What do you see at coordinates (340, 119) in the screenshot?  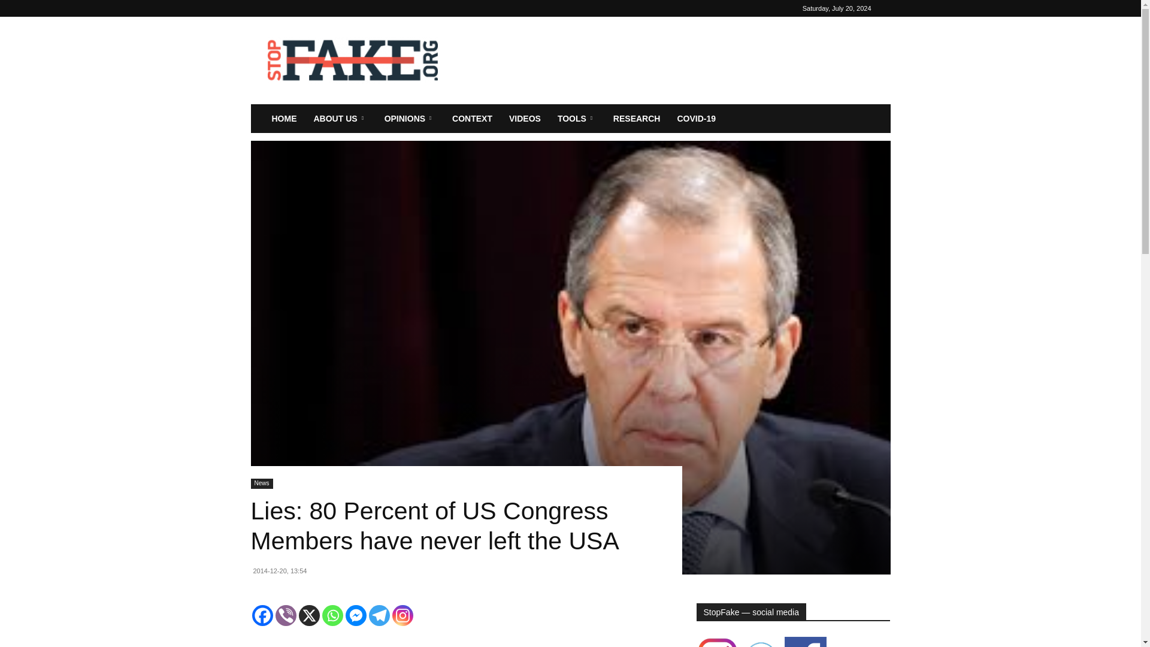 I see `ABOUT US` at bounding box center [340, 119].